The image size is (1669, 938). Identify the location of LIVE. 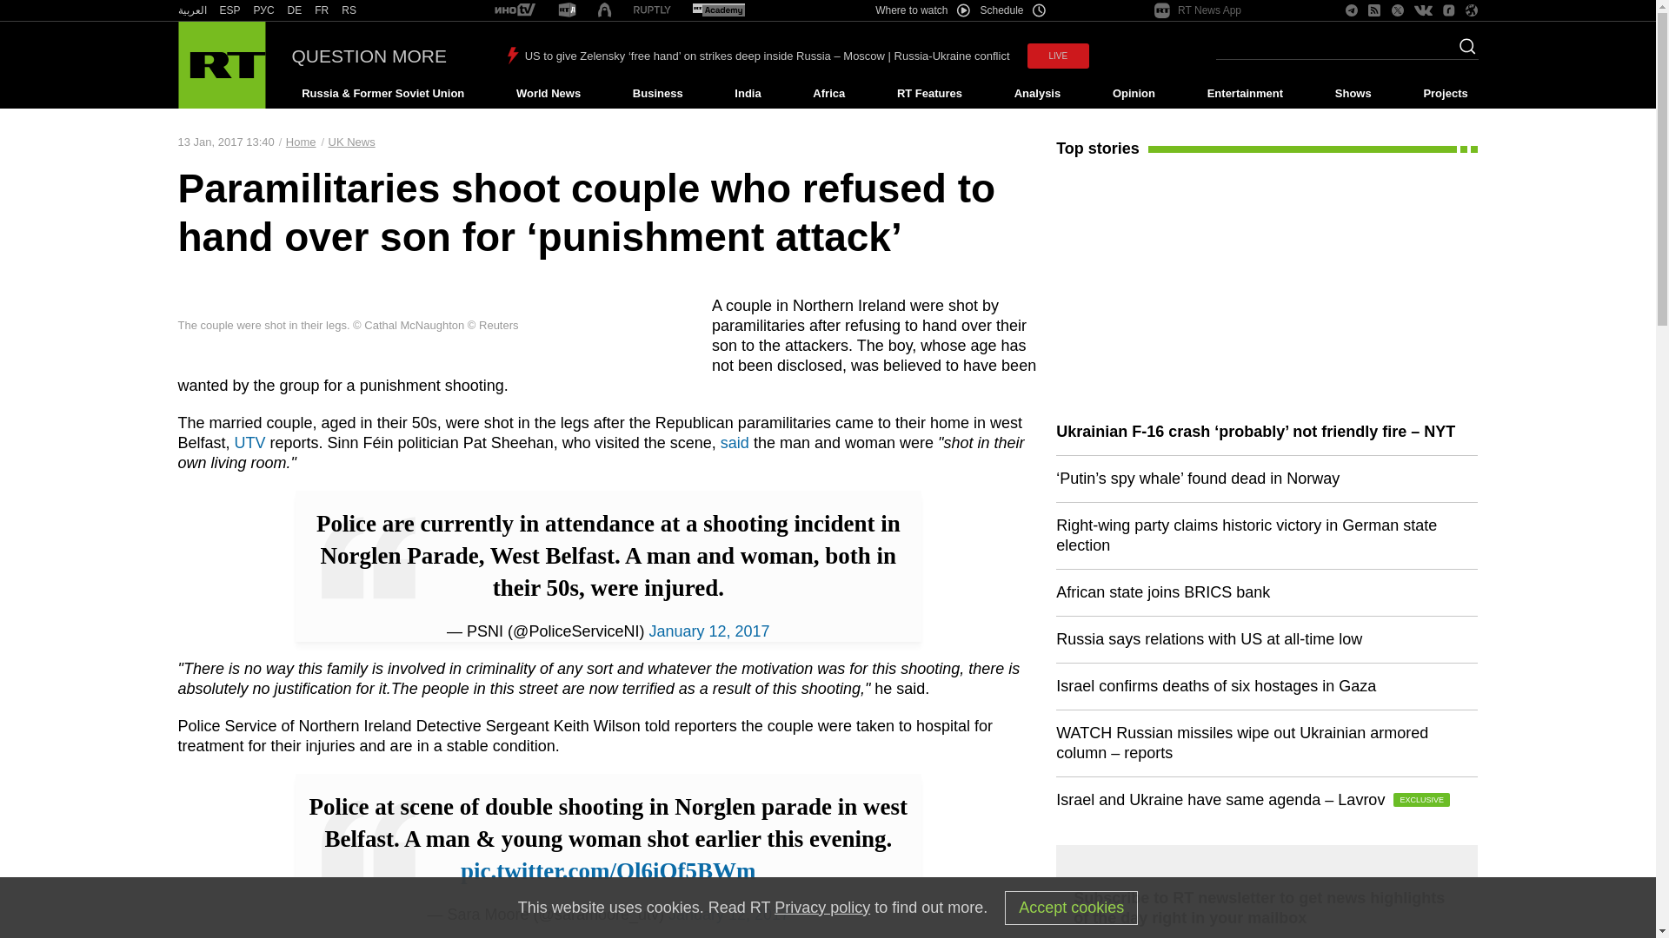
(1059, 56).